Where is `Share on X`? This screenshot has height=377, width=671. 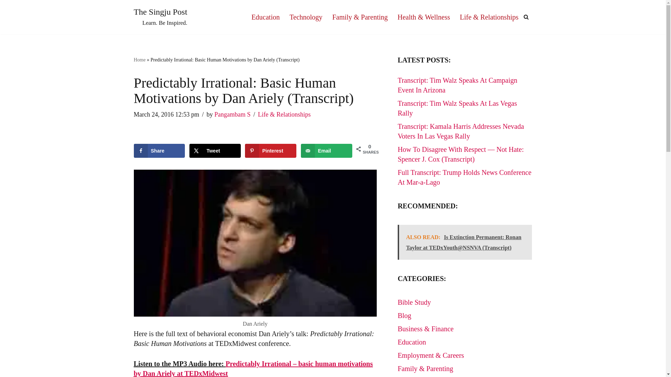
Share on X is located at coordinates (215, 151).